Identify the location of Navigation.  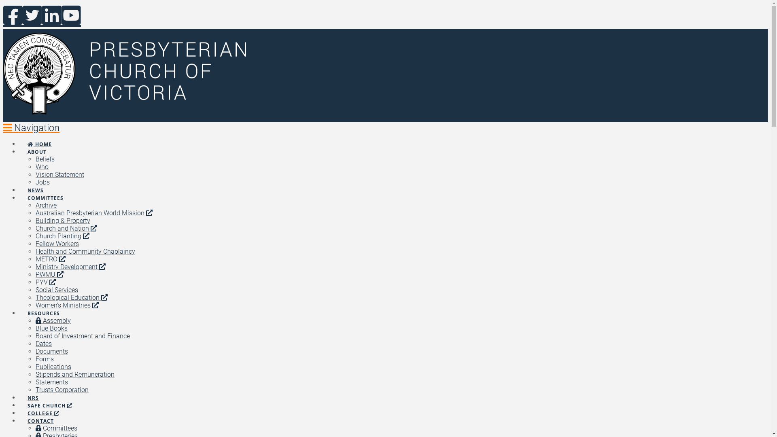
(32, 128).